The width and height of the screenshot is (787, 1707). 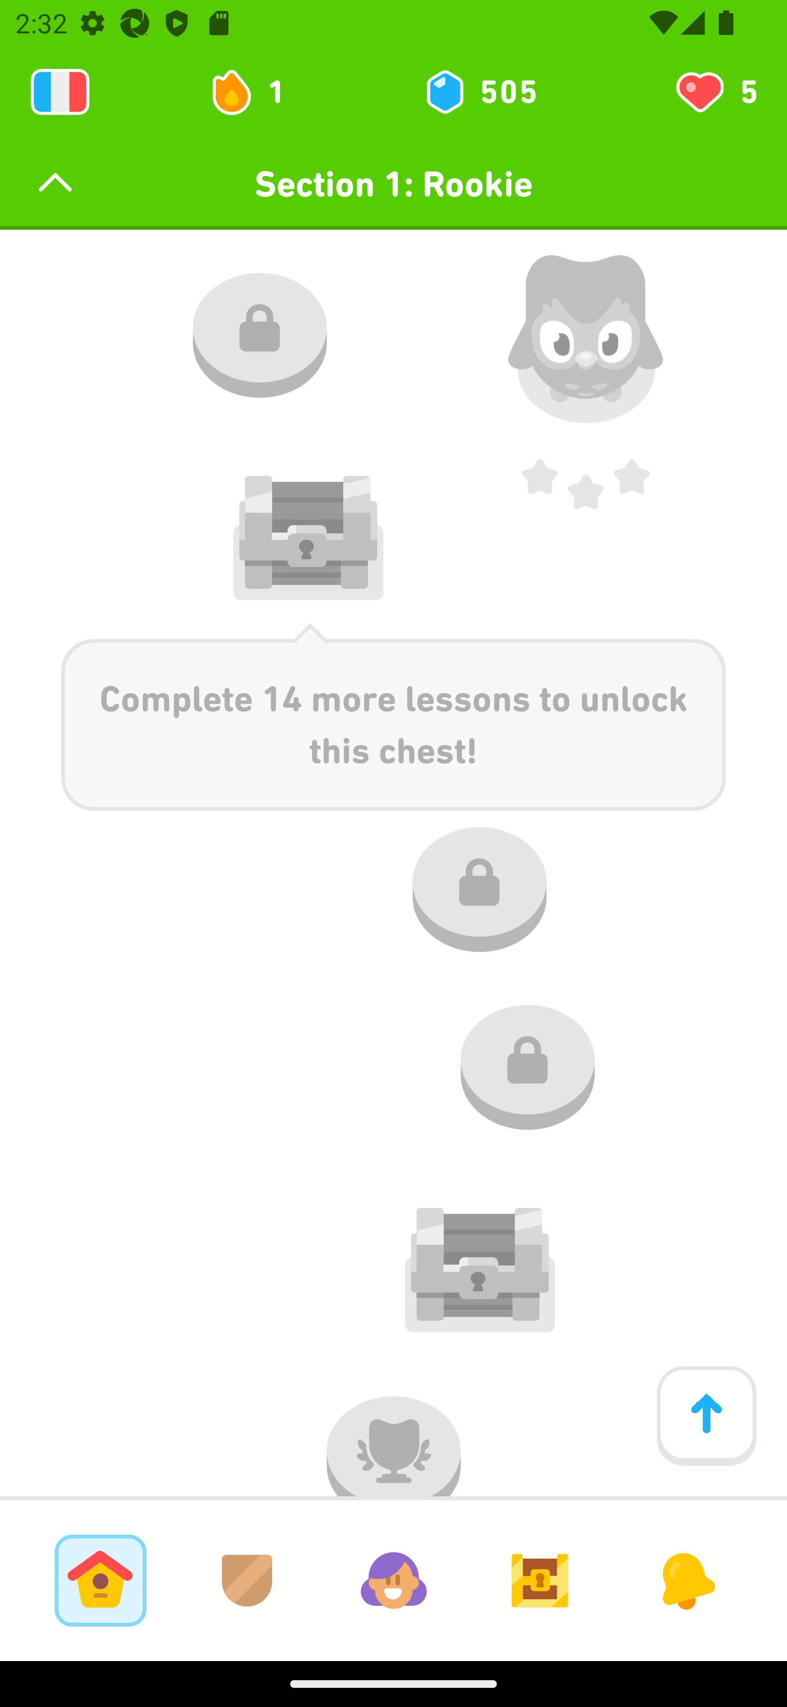 I want to click on 505, so click(x=480, y=92).